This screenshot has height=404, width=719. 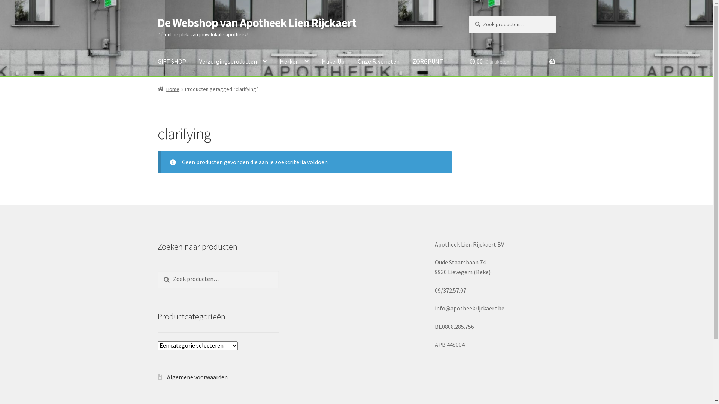 What do you see at coordinates (257, 23) in the screenshot?
I see `De Webshop van Apotheek Lien Rijckaert` at bounding box center [257, 23].